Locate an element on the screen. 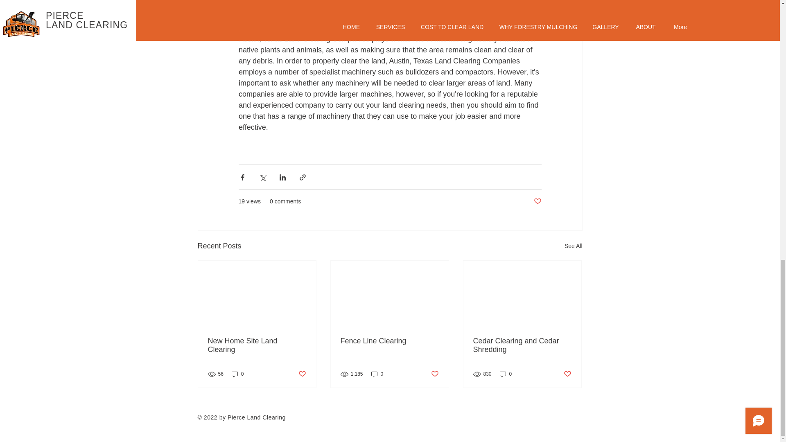 This screenshot has width=786, height=442. New Home Site Land Clearing is located at coordinates (257, 345).